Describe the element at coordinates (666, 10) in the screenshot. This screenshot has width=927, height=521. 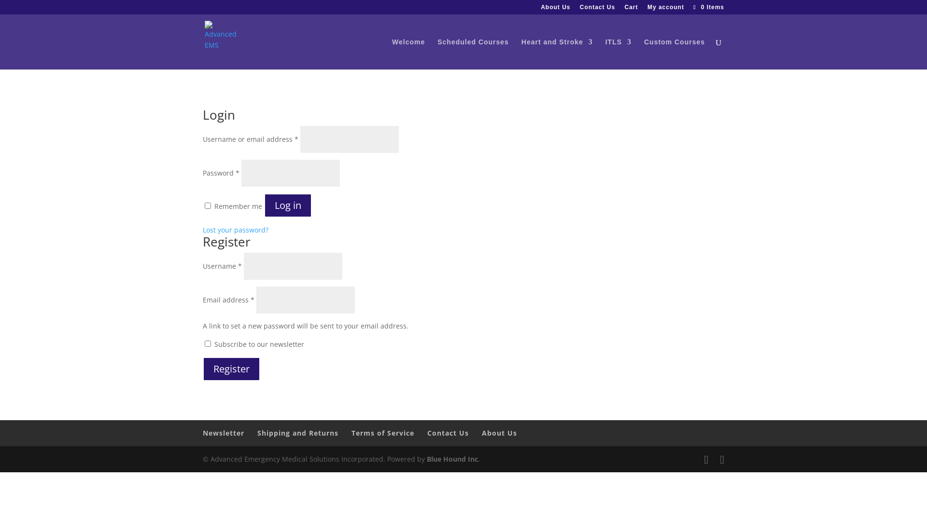
I see `My account` at that location.